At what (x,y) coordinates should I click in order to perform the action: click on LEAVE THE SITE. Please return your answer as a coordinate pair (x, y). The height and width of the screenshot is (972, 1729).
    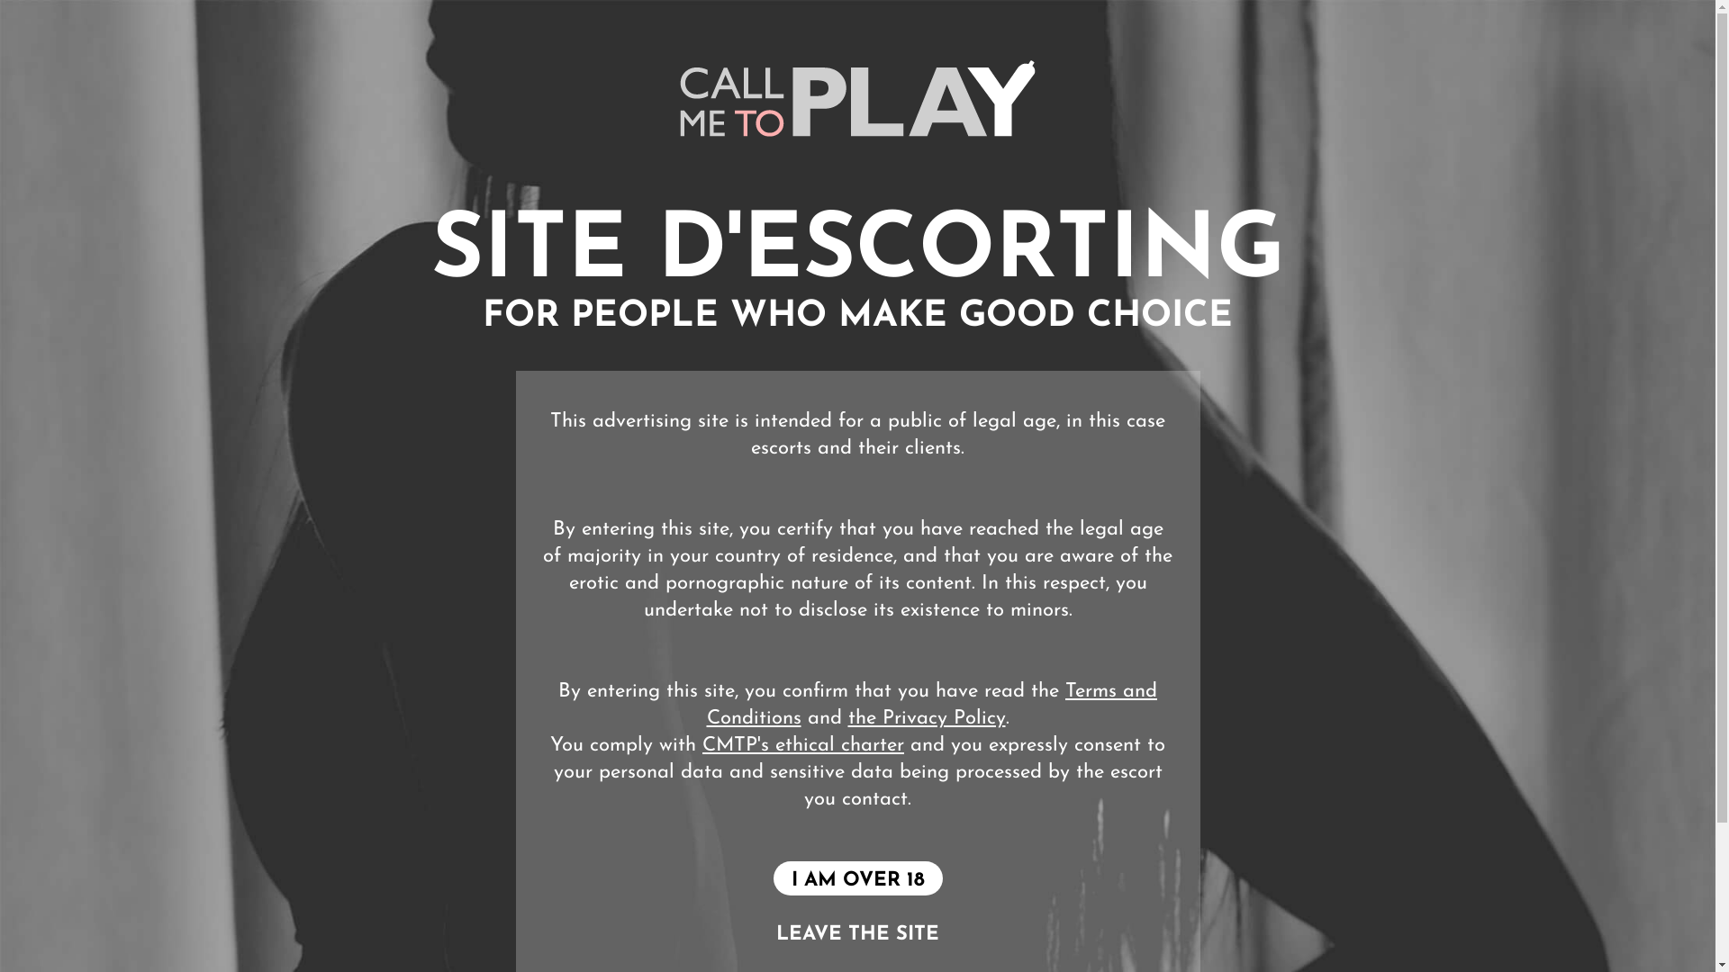
    Looking at the image, I should click on (857, 934).